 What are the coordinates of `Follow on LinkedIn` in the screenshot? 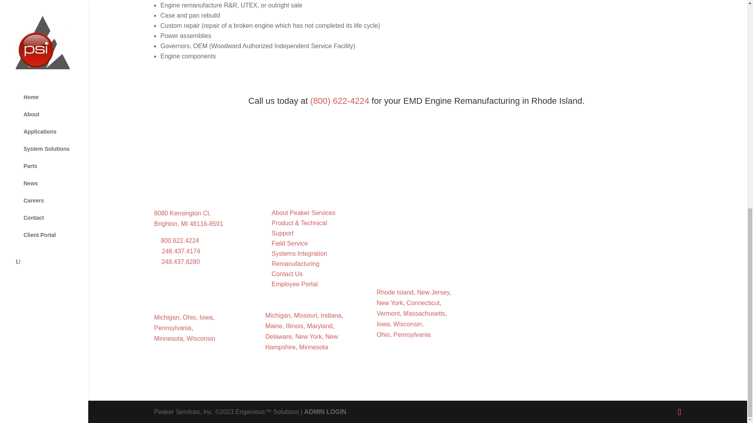 It's located at (176, 288).